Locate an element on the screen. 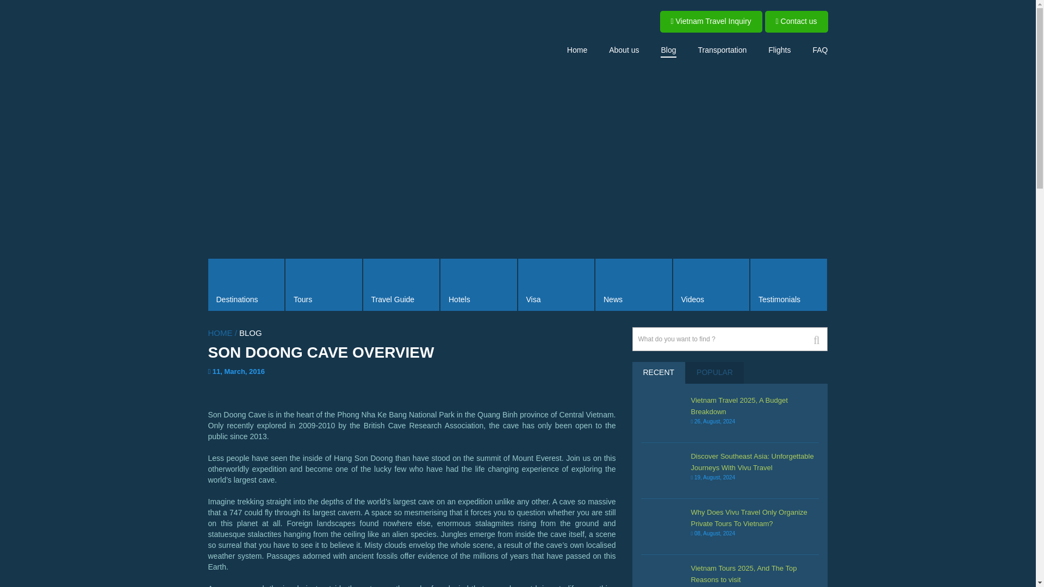  About us is located at coordinates (624, 49).